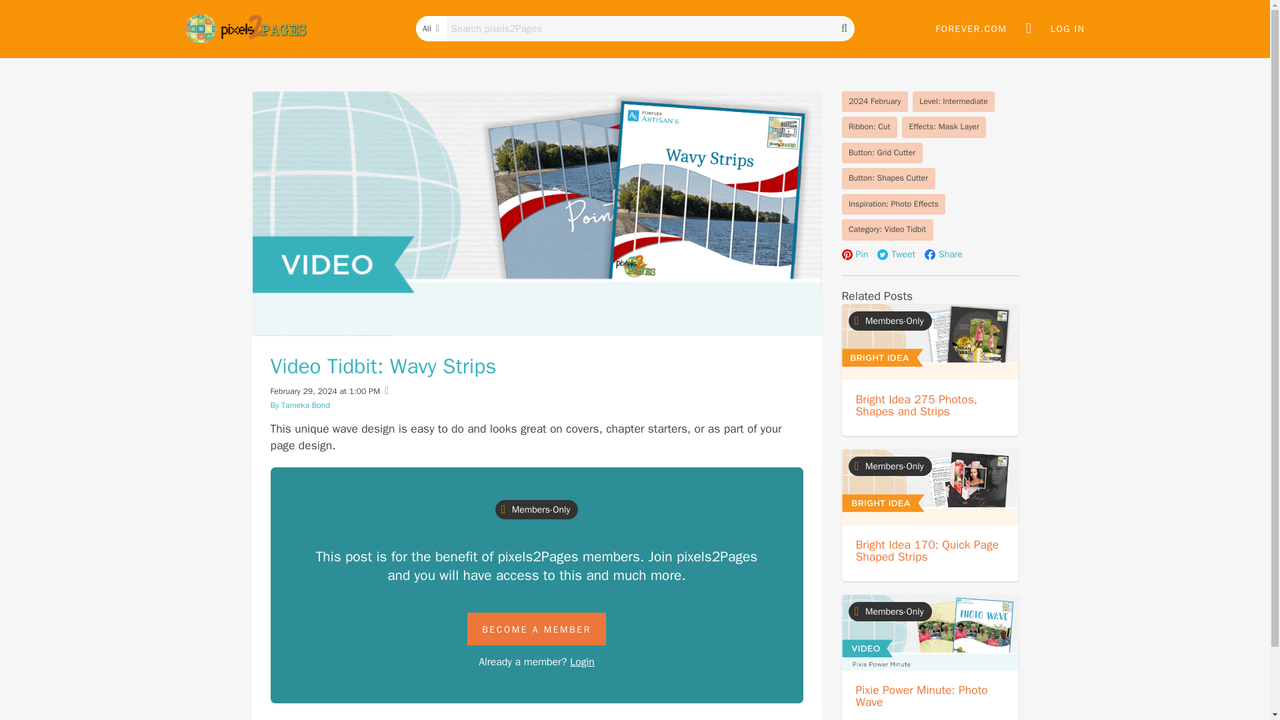 The image size is (1280, 720). What do you see at coordinates (536, 629) in the screenshot?
I see `BECOME A MEMBER` at bounding box center [536, 629].